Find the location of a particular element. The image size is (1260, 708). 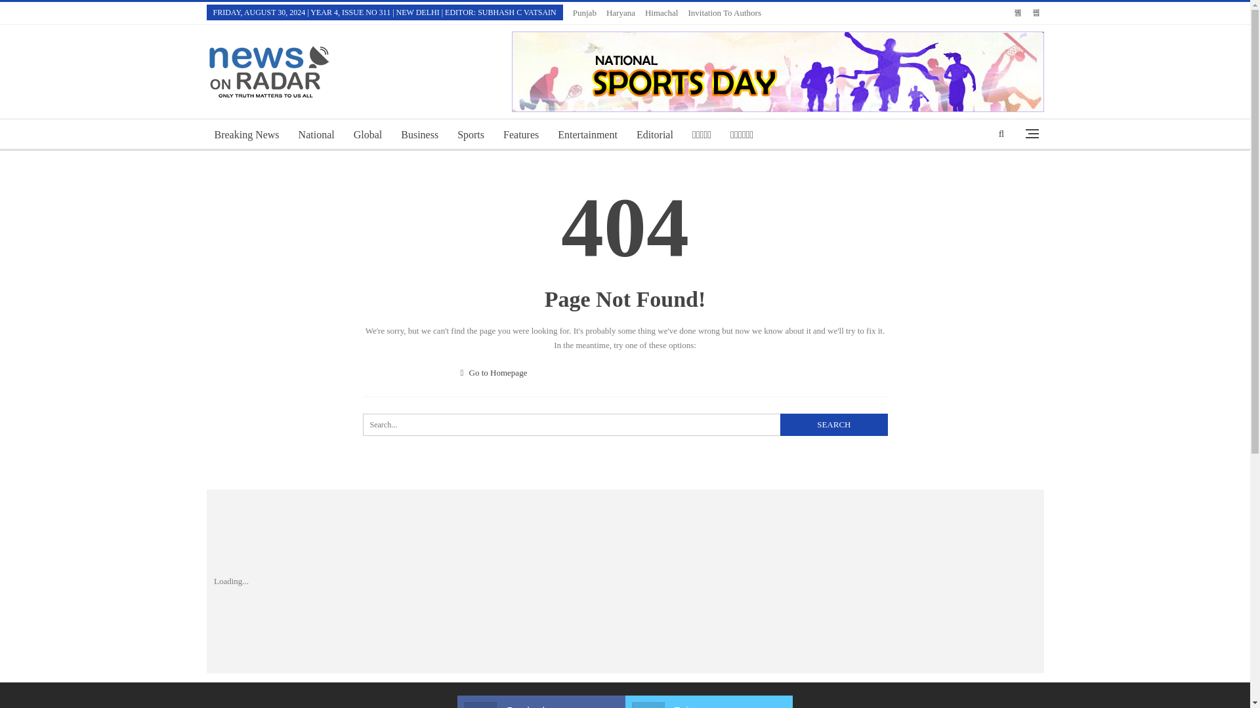

Search is located at coordinates (620, 12).